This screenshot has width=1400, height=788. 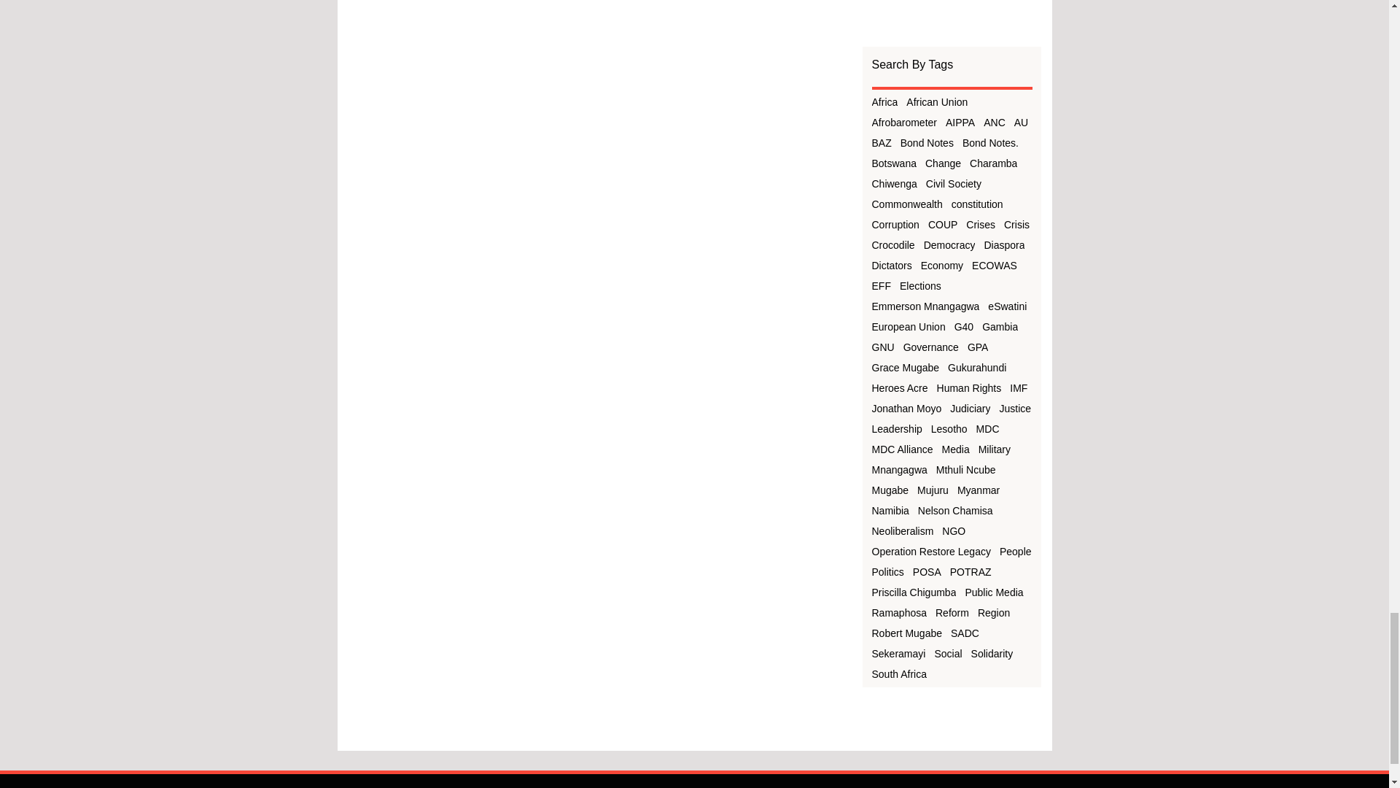 I want to click on BAZ, so click(x=882, y=143).